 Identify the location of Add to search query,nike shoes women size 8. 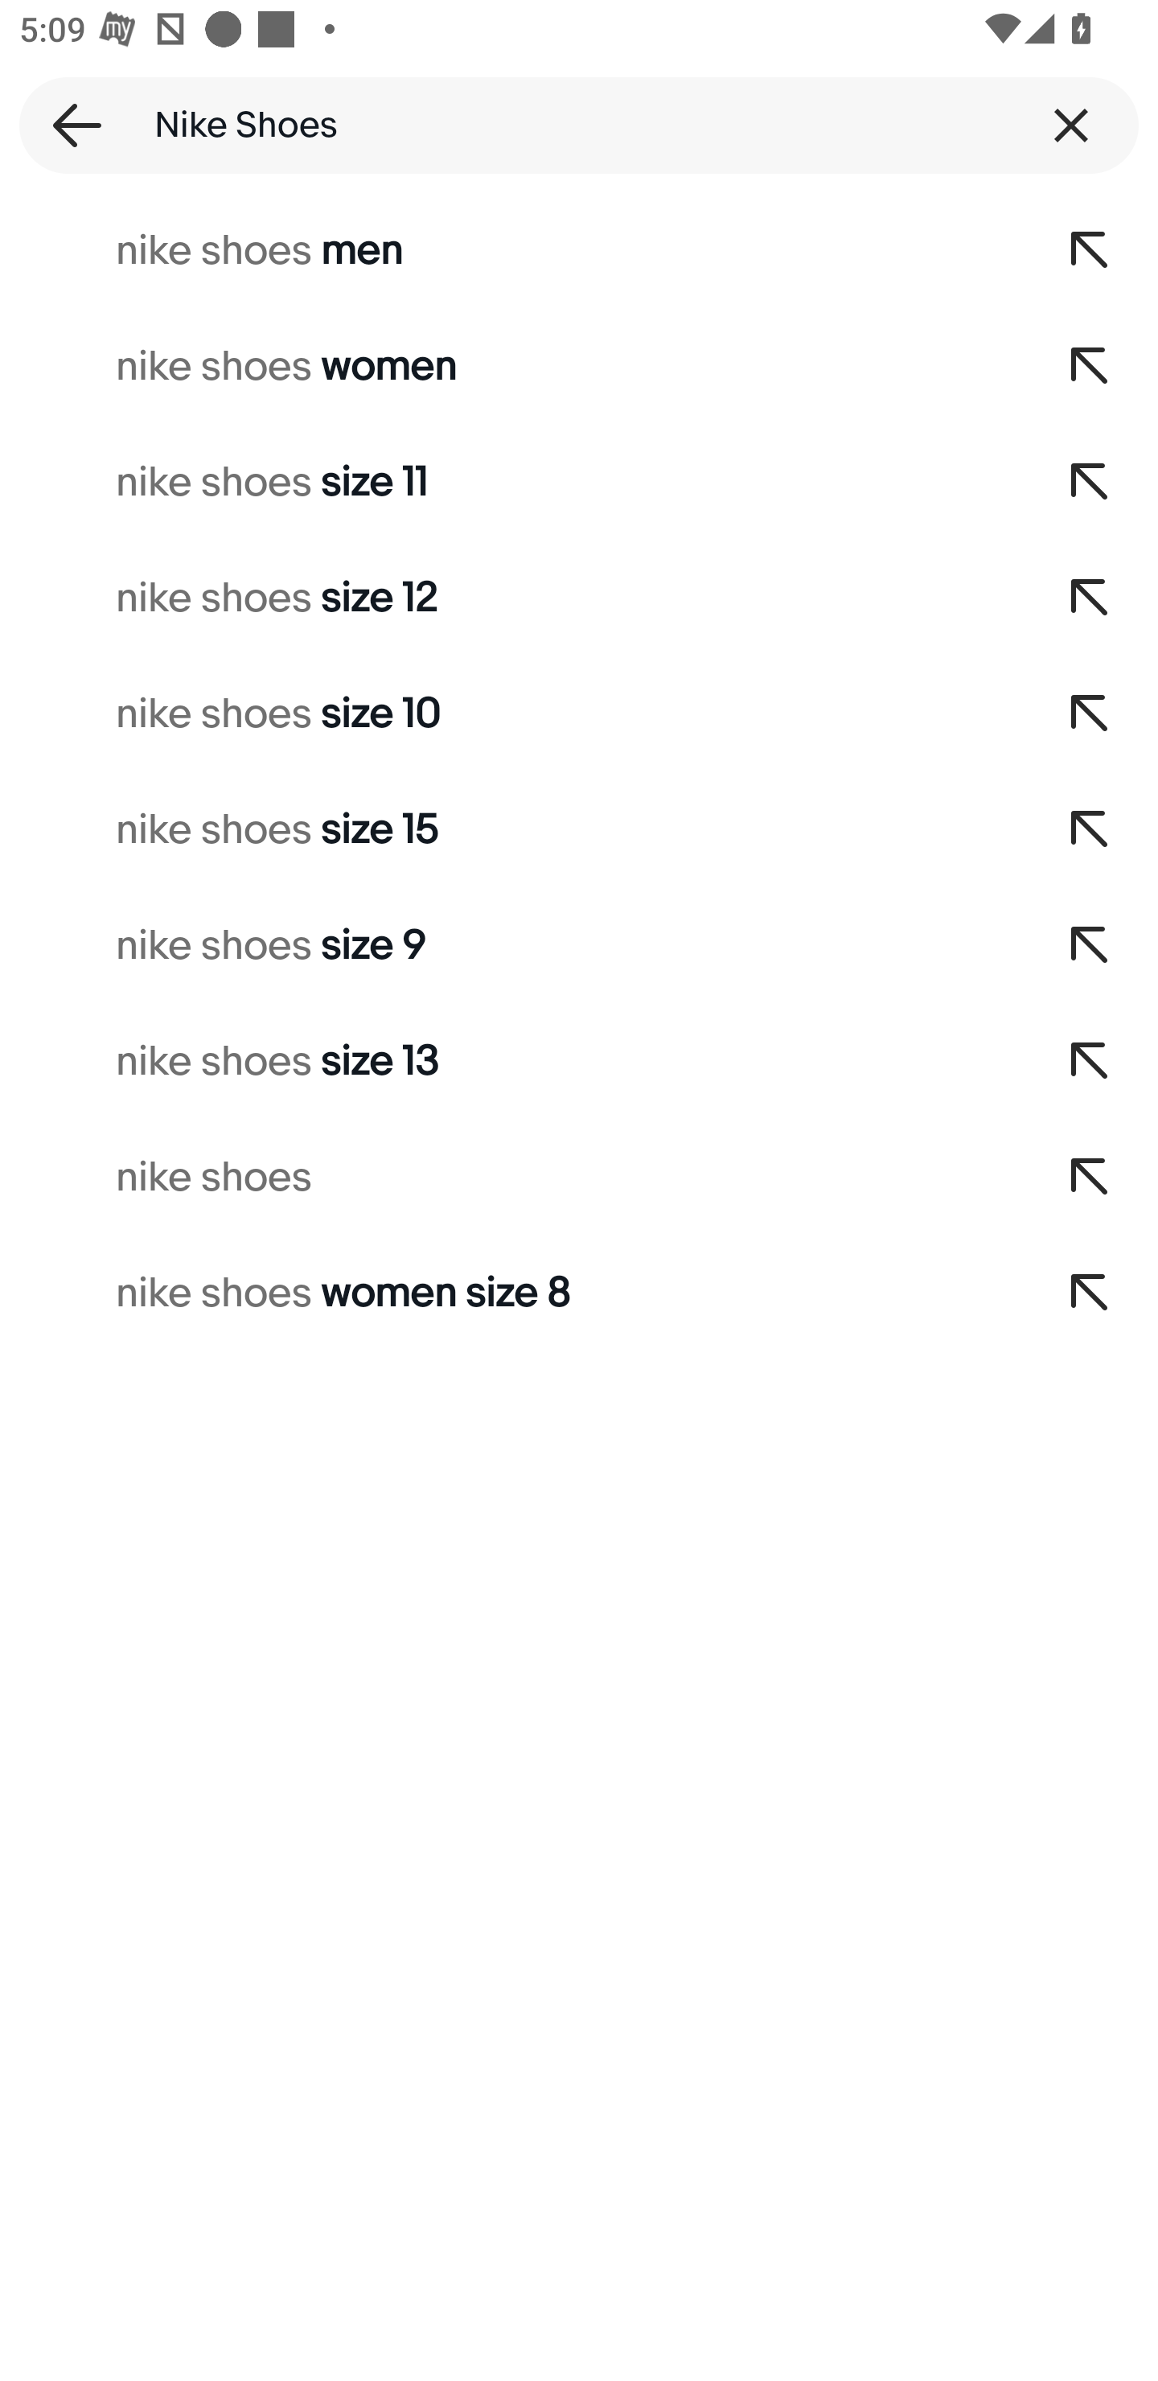
(1090, 1293).